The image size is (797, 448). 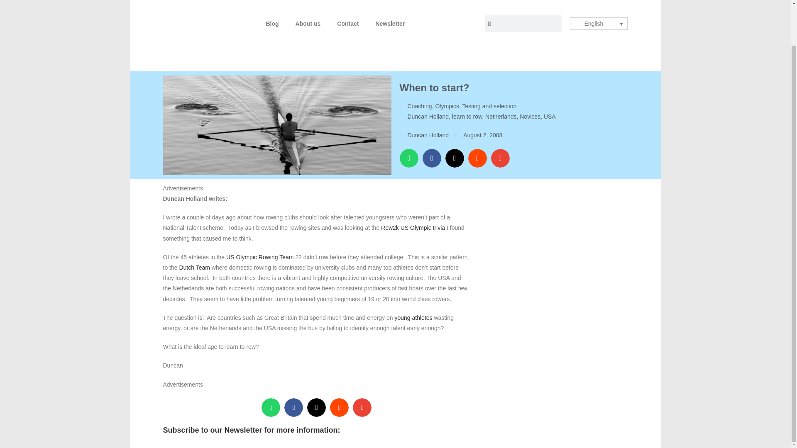 What do you see at coordinates (599, 24) in the screenshot?
I see `English` at bounding box center [599, 24].